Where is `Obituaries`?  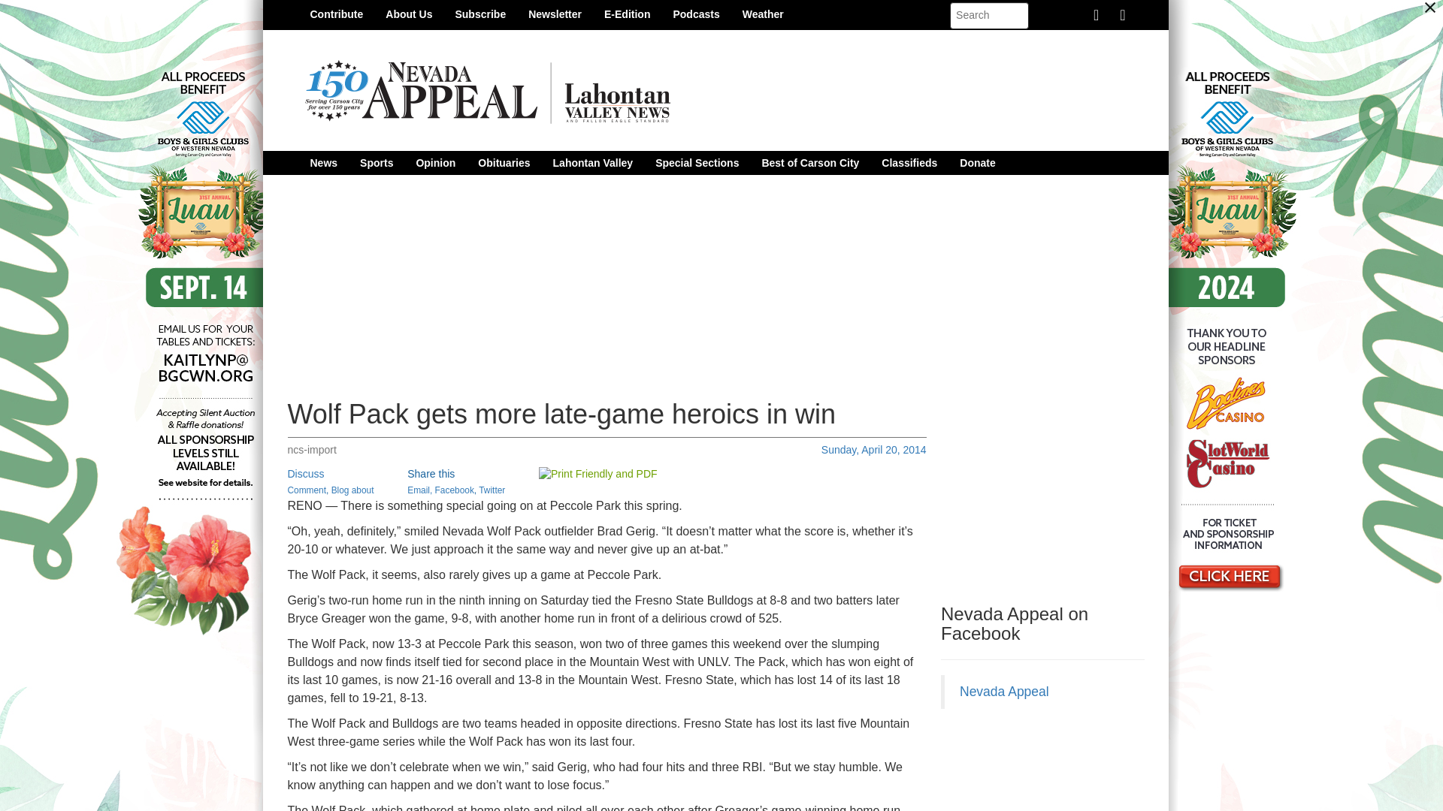
Obituaries is located at coordinates (504, 162).